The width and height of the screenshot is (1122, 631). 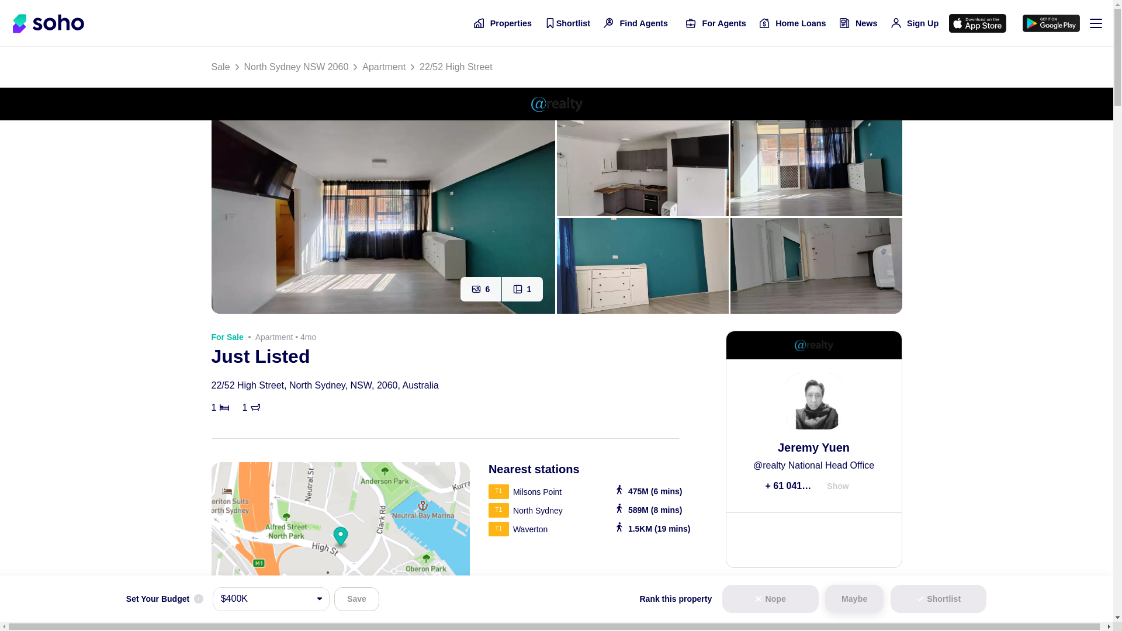 I want to click on 1, so click(x=521, y=289).